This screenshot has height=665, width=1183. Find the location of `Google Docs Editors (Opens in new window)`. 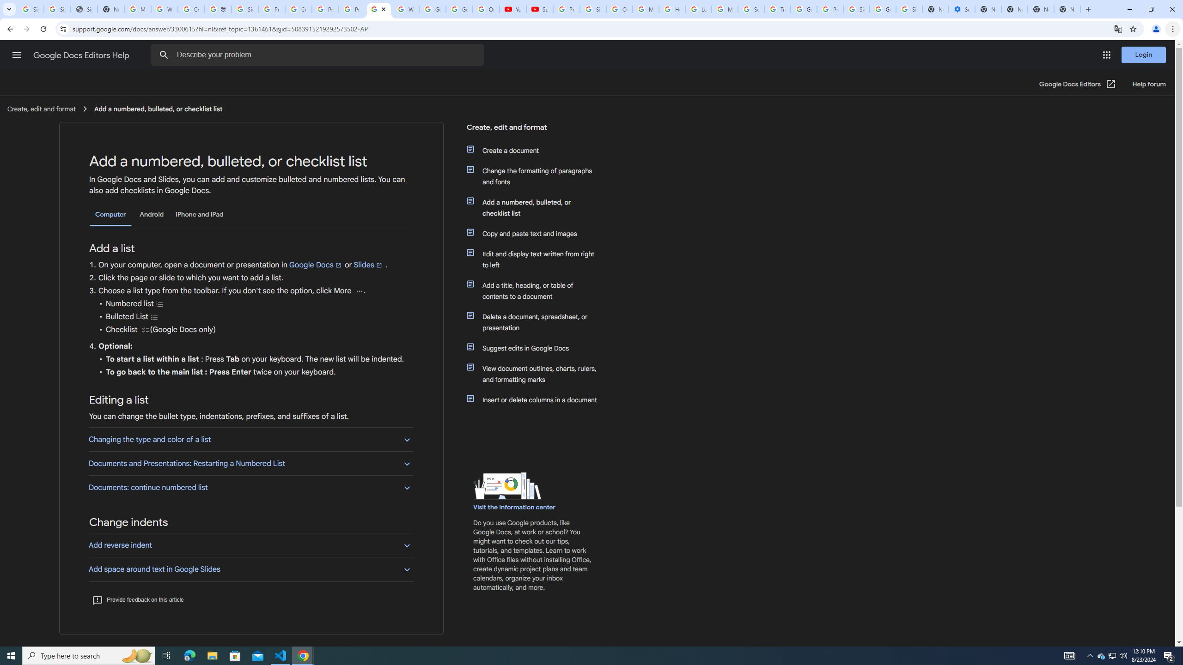

Google Docs Editors (Opens in new window) is located at coordinates (1078, 84).